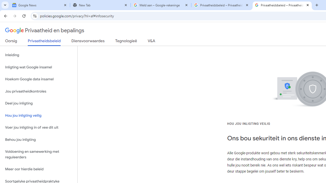 This screenshot has height=183, width=326. What do you see at coordinates (39, 115) in the screenshot?
I see `Hou jou inligting veilig` at bounding box center [39, 115].